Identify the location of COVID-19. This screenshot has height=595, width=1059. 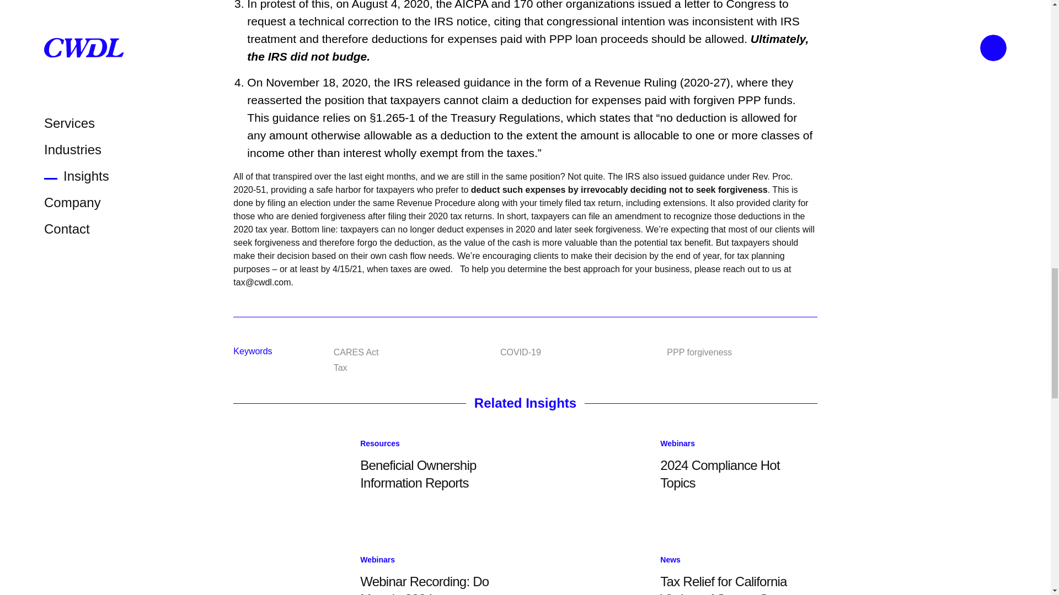
(521, 352).